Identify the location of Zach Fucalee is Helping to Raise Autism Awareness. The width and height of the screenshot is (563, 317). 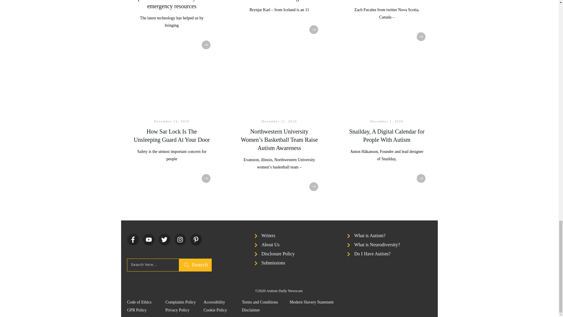
(386, 1).